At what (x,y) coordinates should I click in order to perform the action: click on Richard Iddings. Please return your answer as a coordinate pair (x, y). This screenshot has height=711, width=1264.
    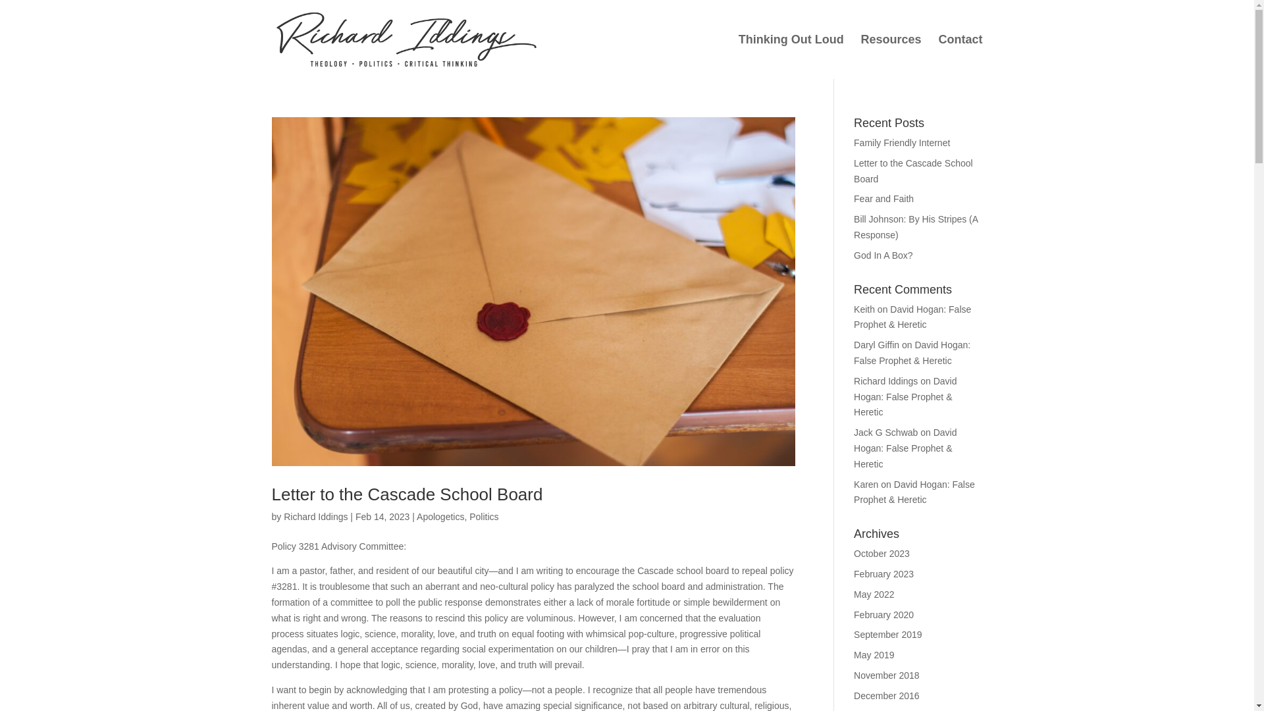
    Looking at the image, I should click on (315, 516).